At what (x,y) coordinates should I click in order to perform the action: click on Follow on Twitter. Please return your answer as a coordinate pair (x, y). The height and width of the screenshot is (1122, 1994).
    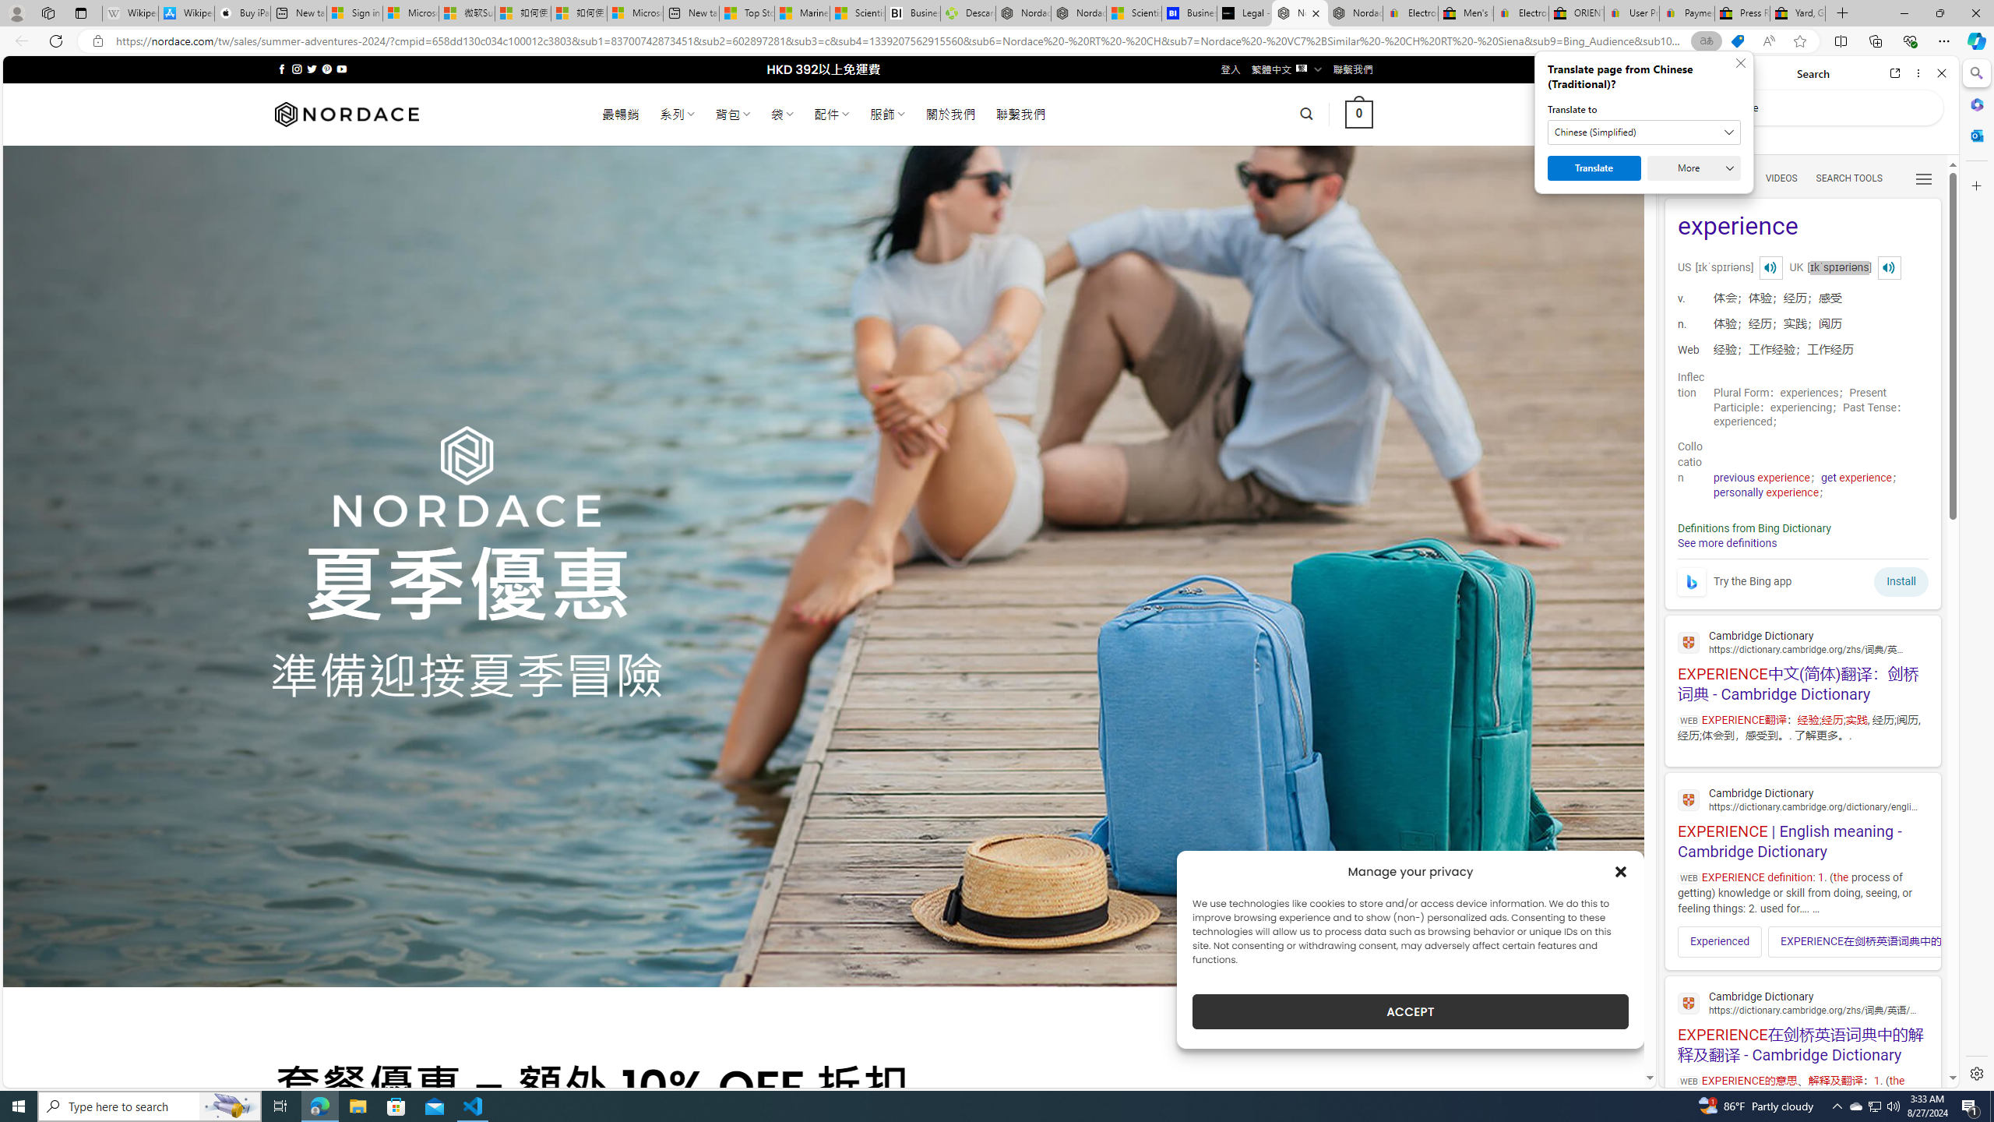
    Looking at the image, I should click on (312, 69).